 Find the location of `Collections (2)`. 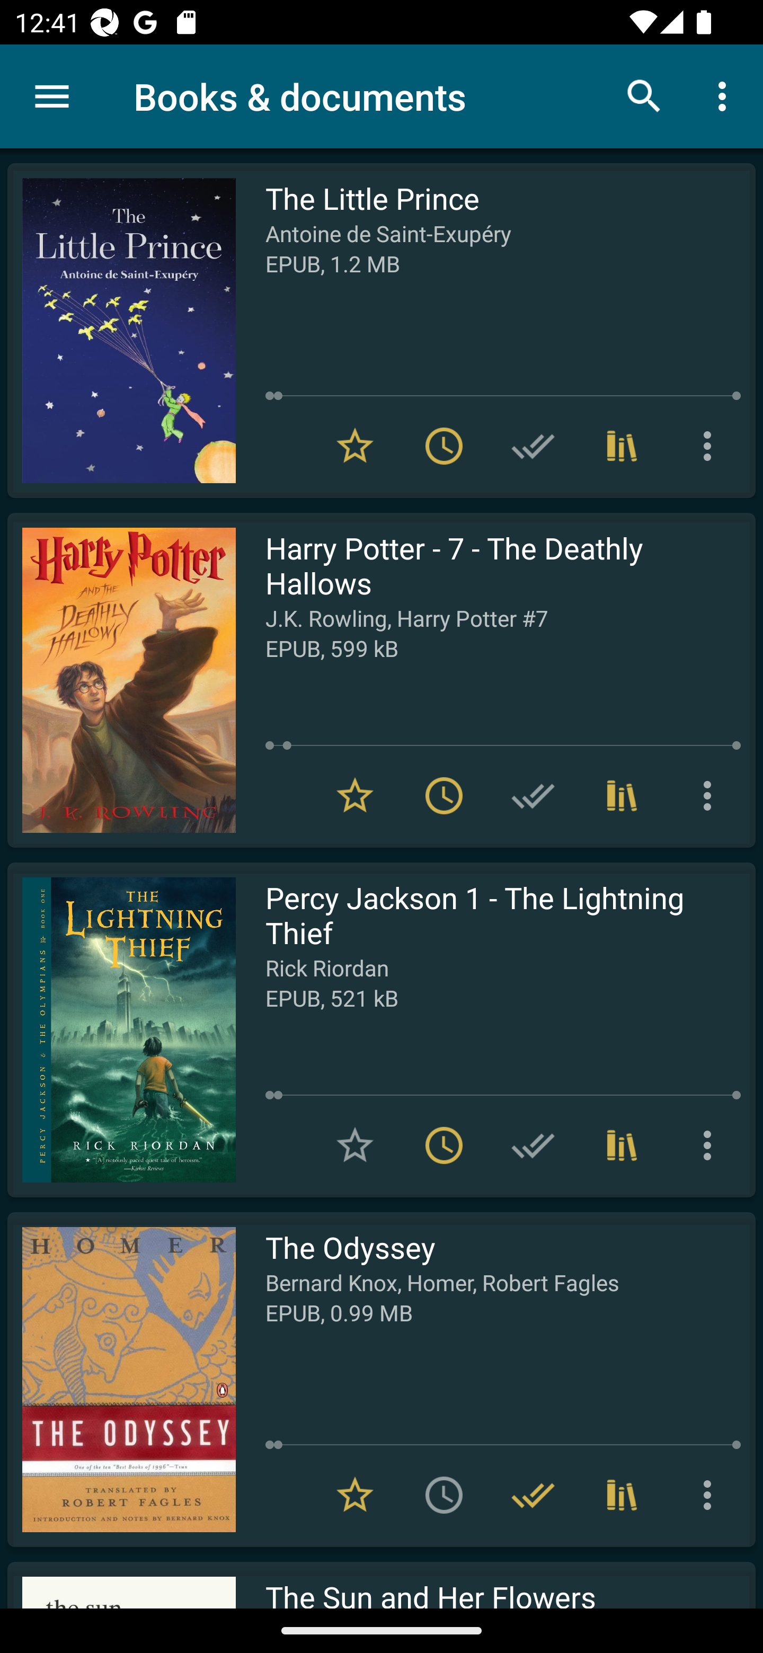

Collections (2) is located at coordinates (622, 1495).